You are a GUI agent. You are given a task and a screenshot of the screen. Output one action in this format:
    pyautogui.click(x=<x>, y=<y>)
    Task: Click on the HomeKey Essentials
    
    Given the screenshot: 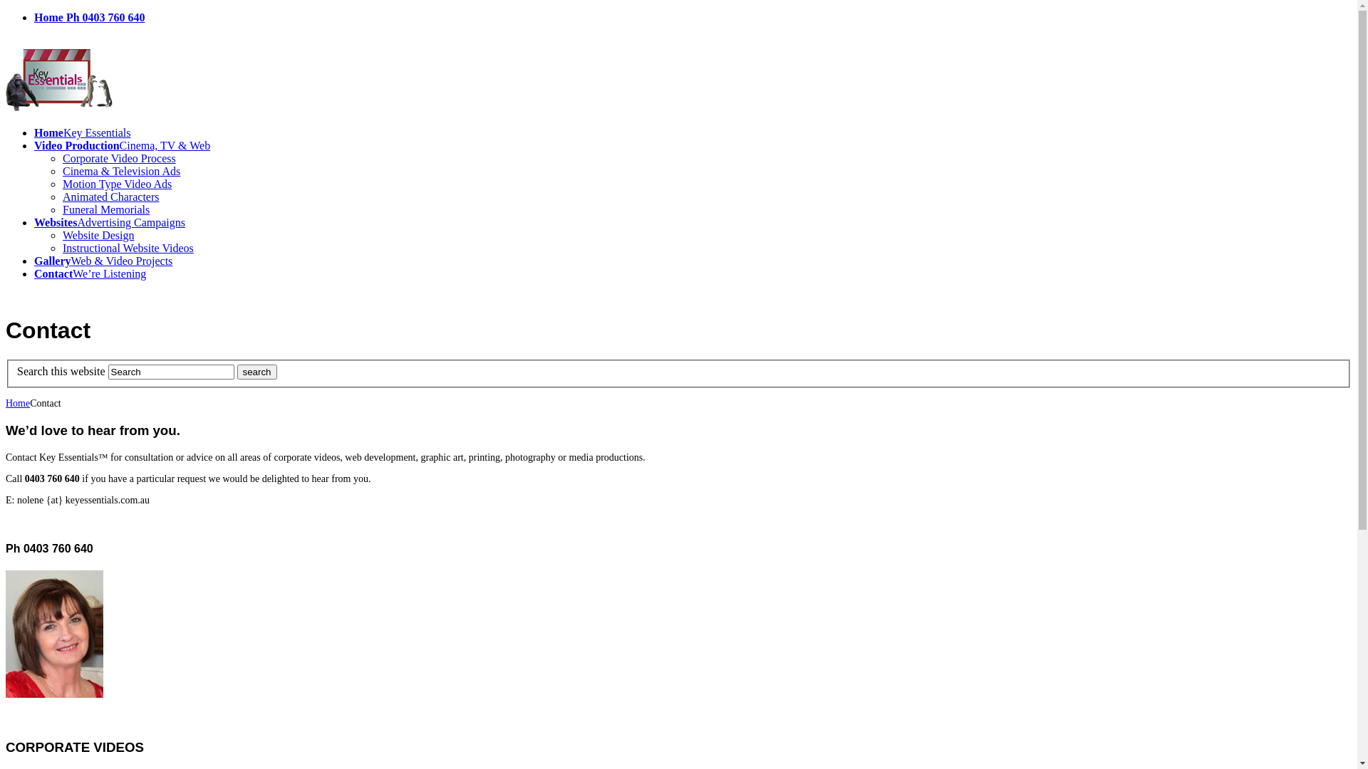 What is the action you would take?
    pyautogui.click(x=83, y=132)
    